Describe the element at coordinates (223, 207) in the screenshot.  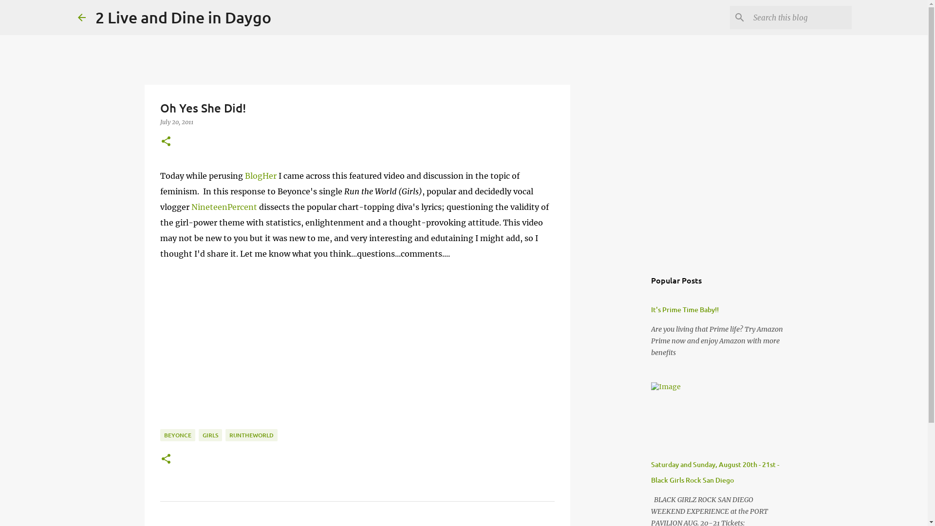
I see `NineteenPercent` at that location.